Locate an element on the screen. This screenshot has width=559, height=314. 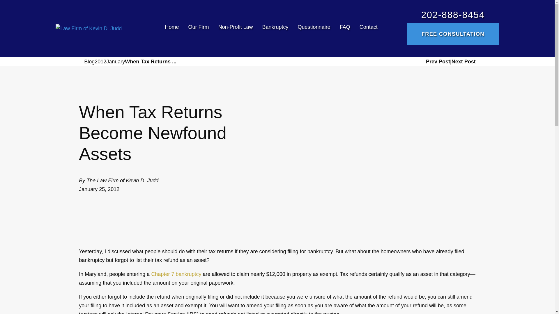
FREE CONSULTATION is located at coordinates (453, 34).